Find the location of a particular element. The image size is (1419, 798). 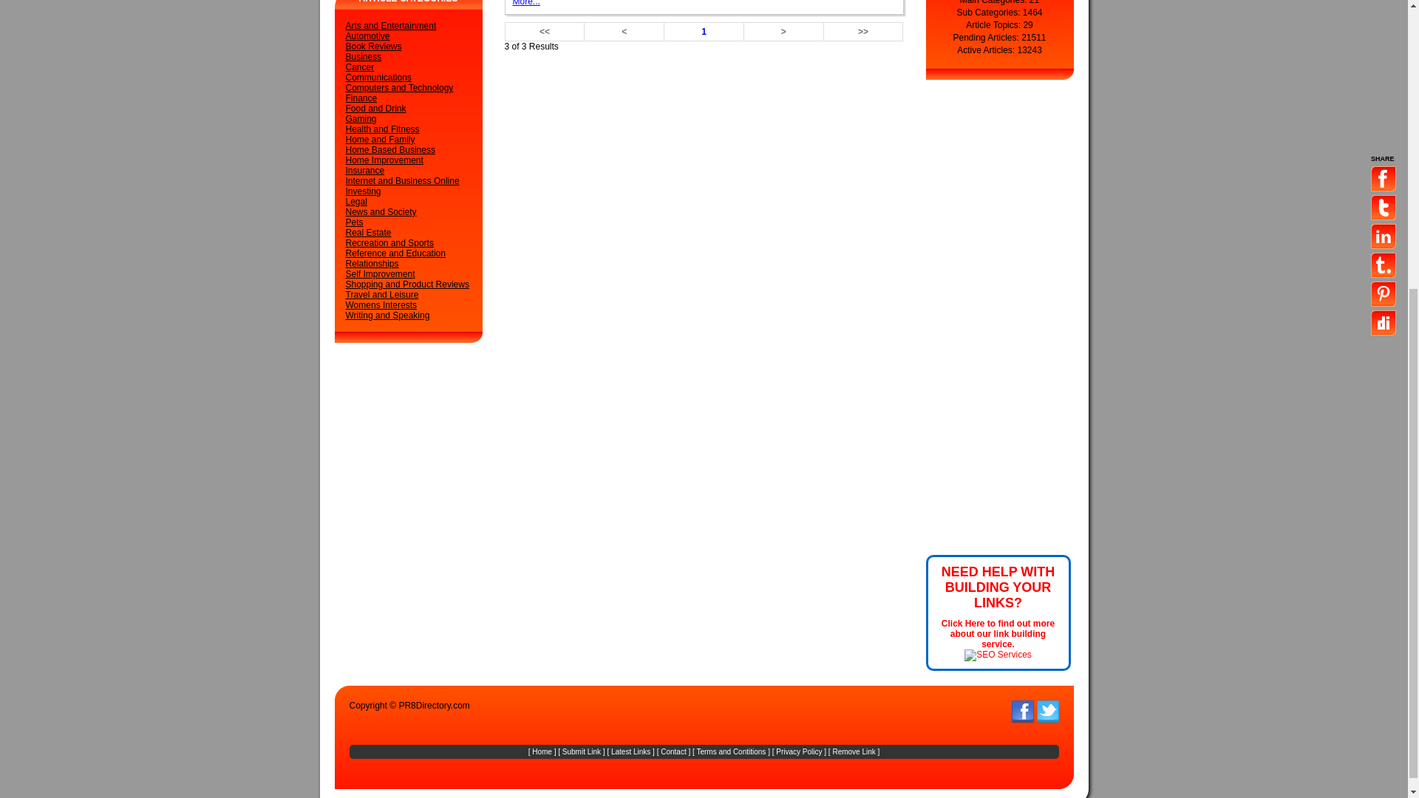

Next Page is located at coordinates (783, 32).